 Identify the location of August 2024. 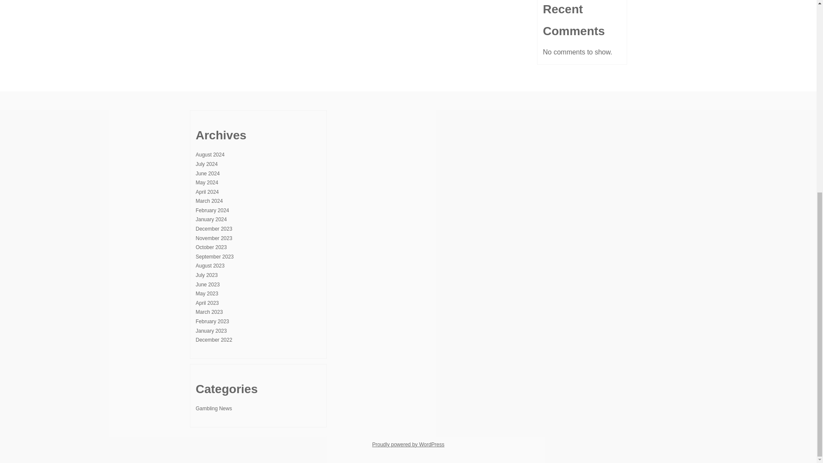
(210, 155).